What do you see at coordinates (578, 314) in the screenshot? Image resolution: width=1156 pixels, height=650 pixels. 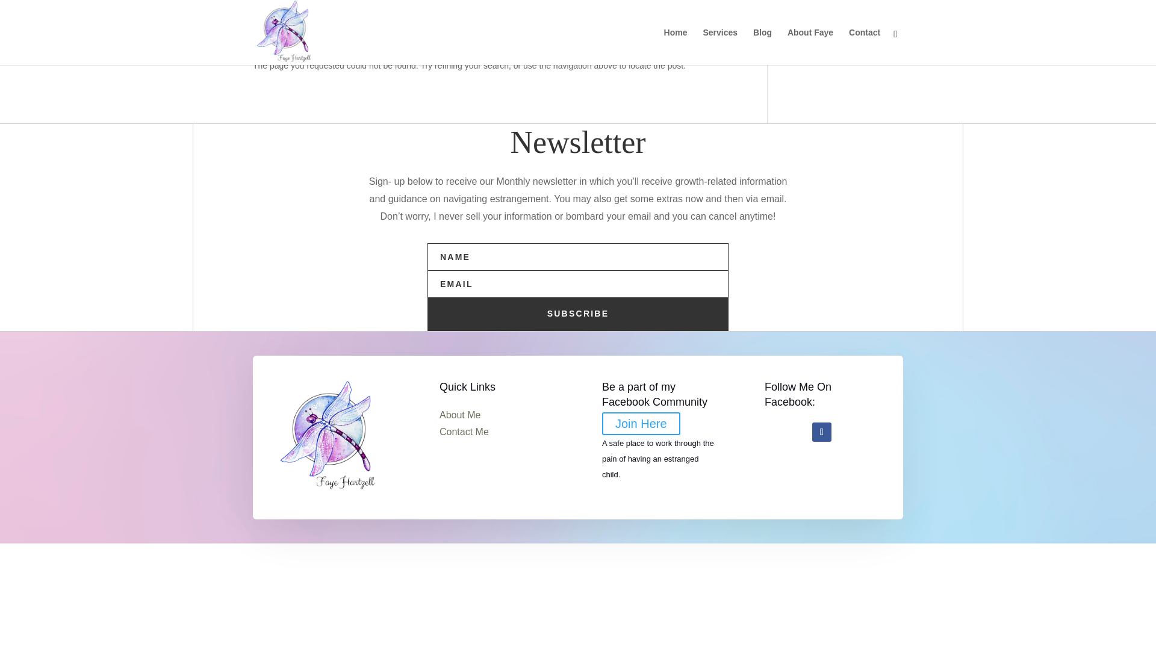 I see `SUBSCRIBE` at bounding box center [578, 314].